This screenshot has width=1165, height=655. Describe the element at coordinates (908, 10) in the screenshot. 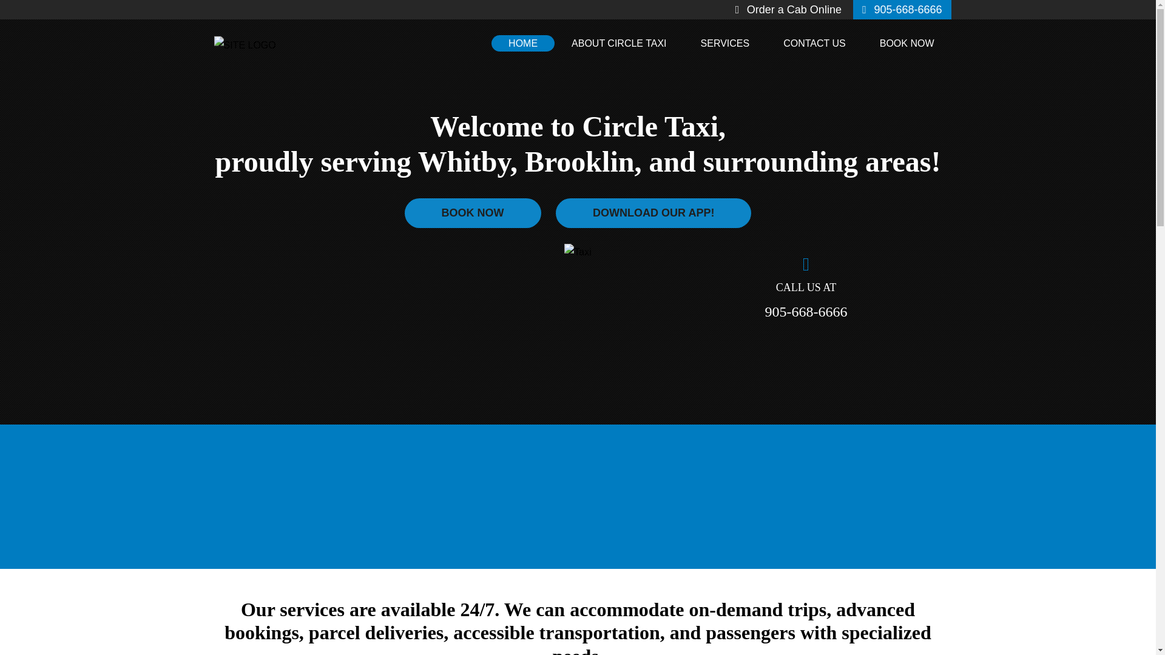

I see `905-668-6666` at that location.